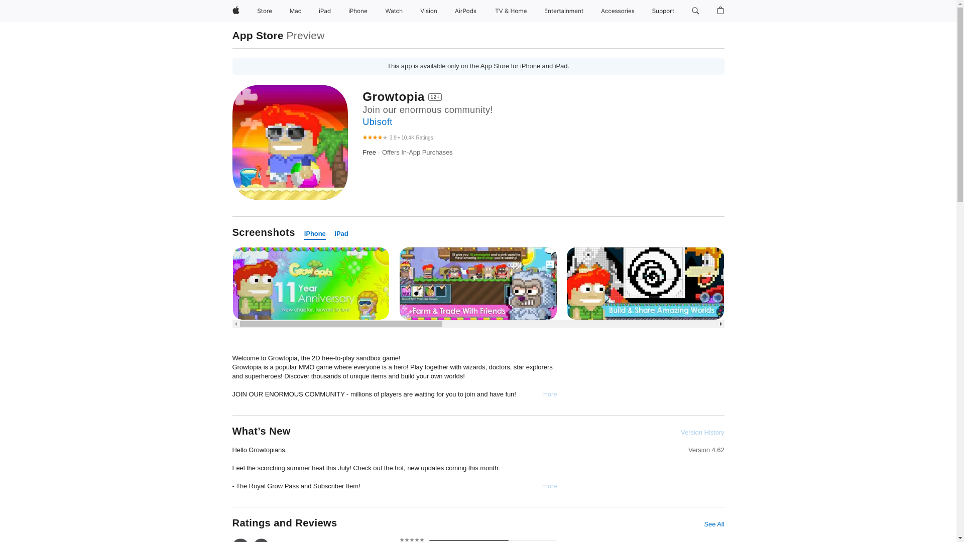  What do you see at coordinates (324, 11) in the screenshot?
I see `iPad` at bounding box center [324, 11].